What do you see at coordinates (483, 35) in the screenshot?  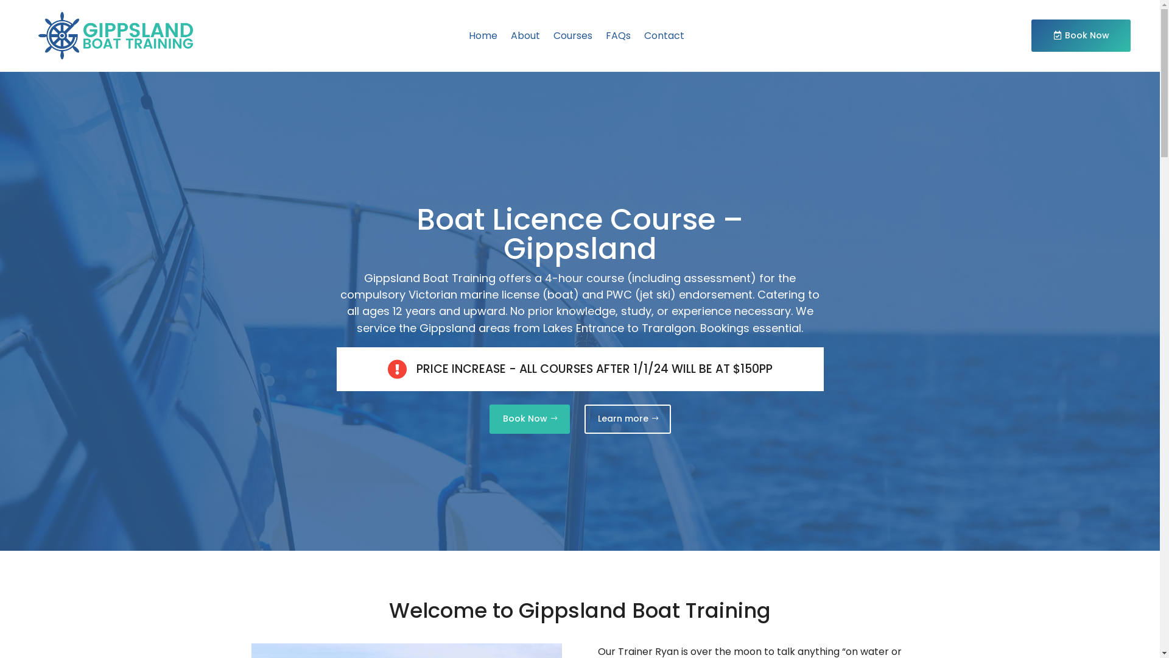 I see `Home` at bounding box center [483, 35].